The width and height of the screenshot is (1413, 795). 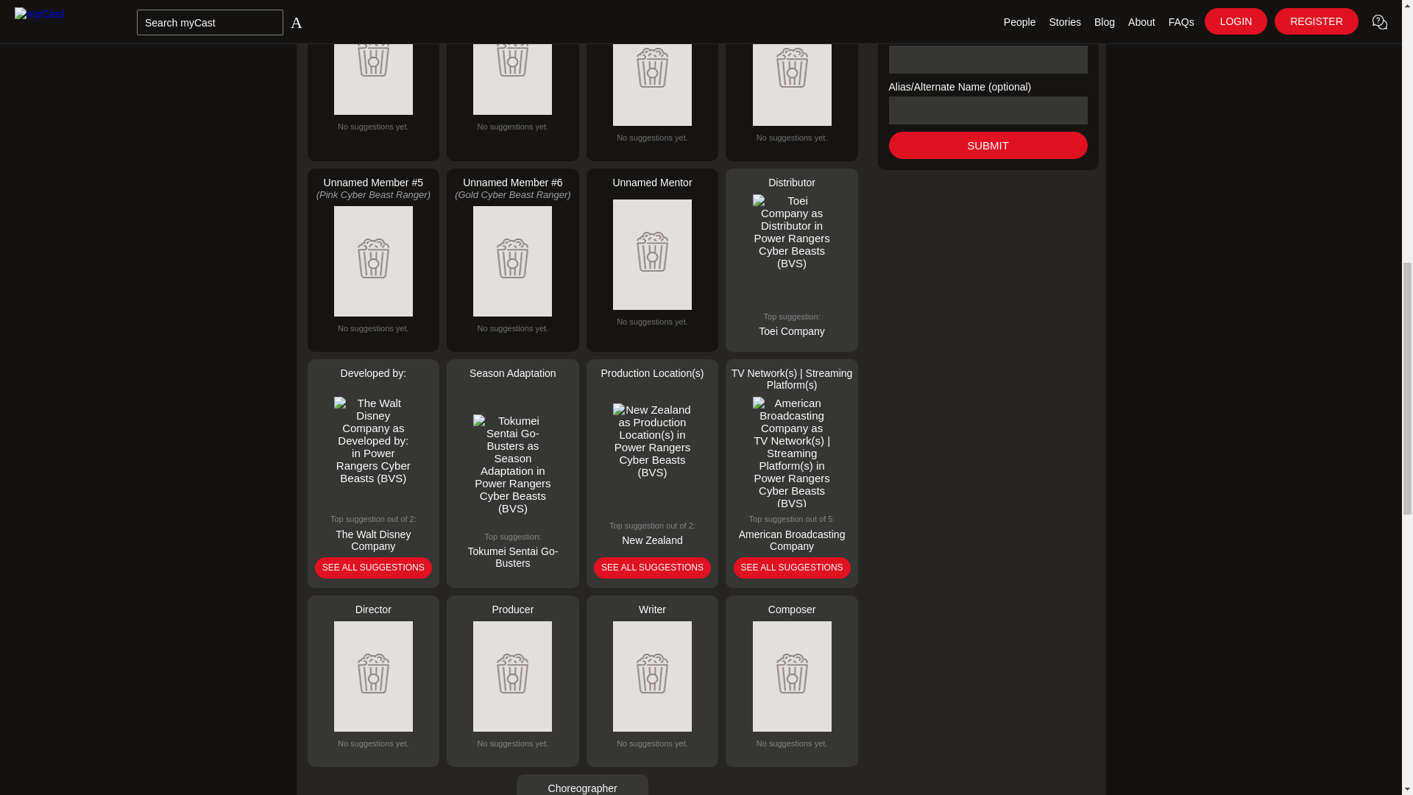 What do you see at coordinates (374, 681) in the screenshot?
I see `Director` at bounding box center [374, 681].